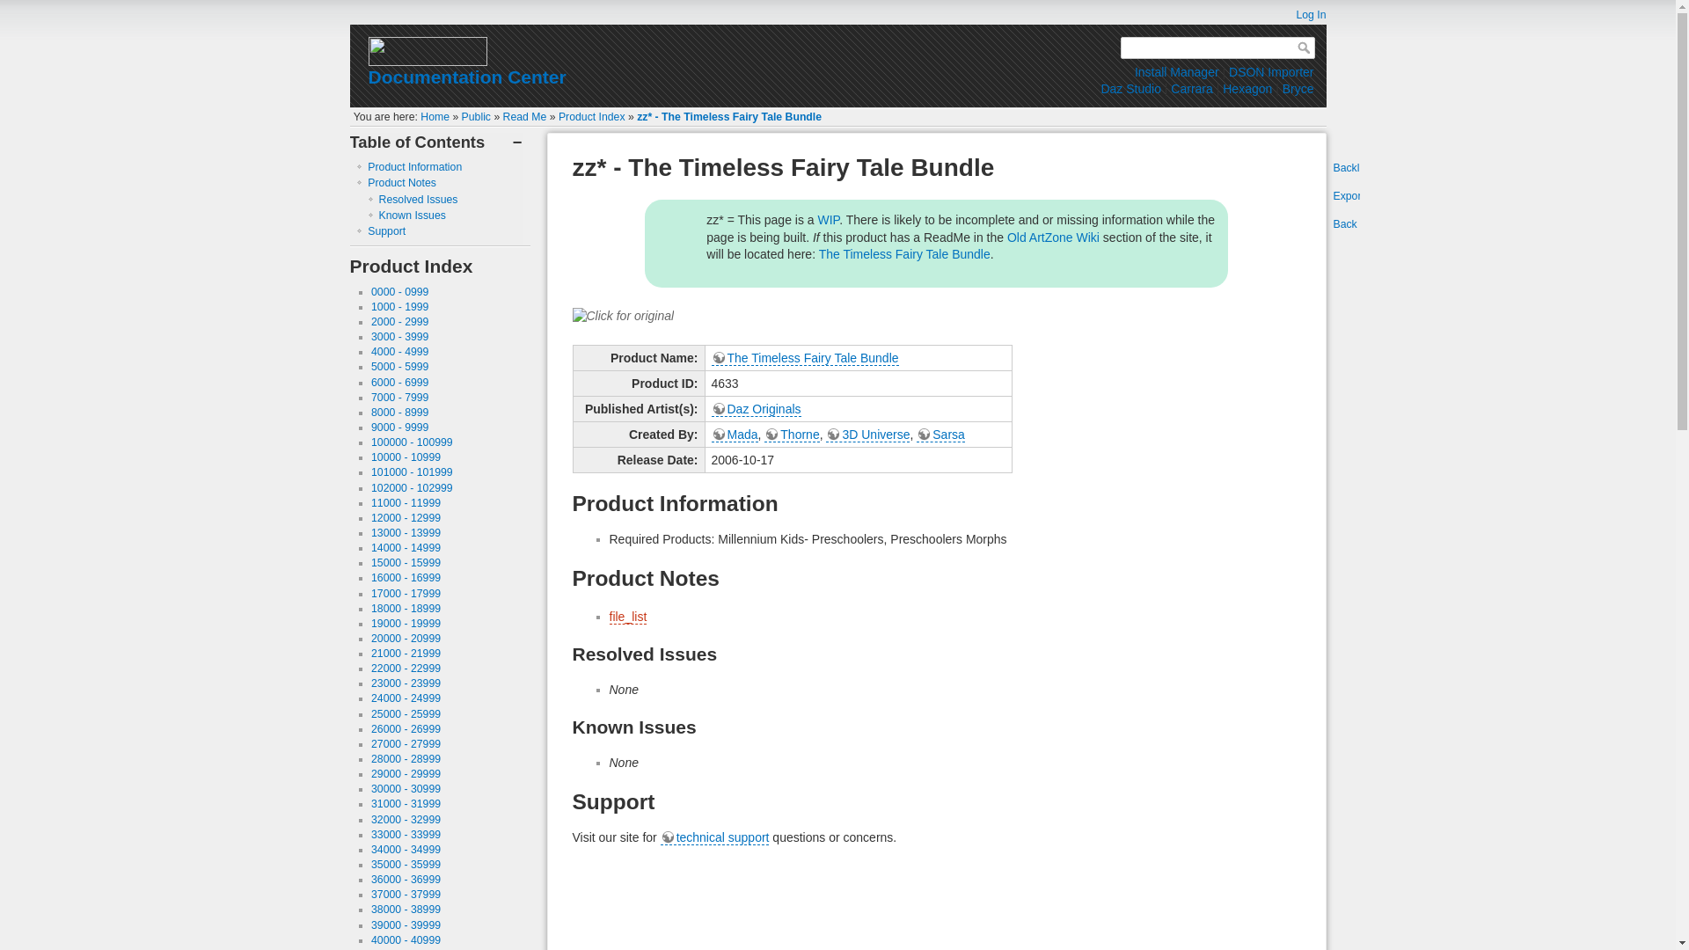 The image size is (1689, 950). Describe the element at coordinates (435, 117) in the screenshot. I see `Home` at that location.